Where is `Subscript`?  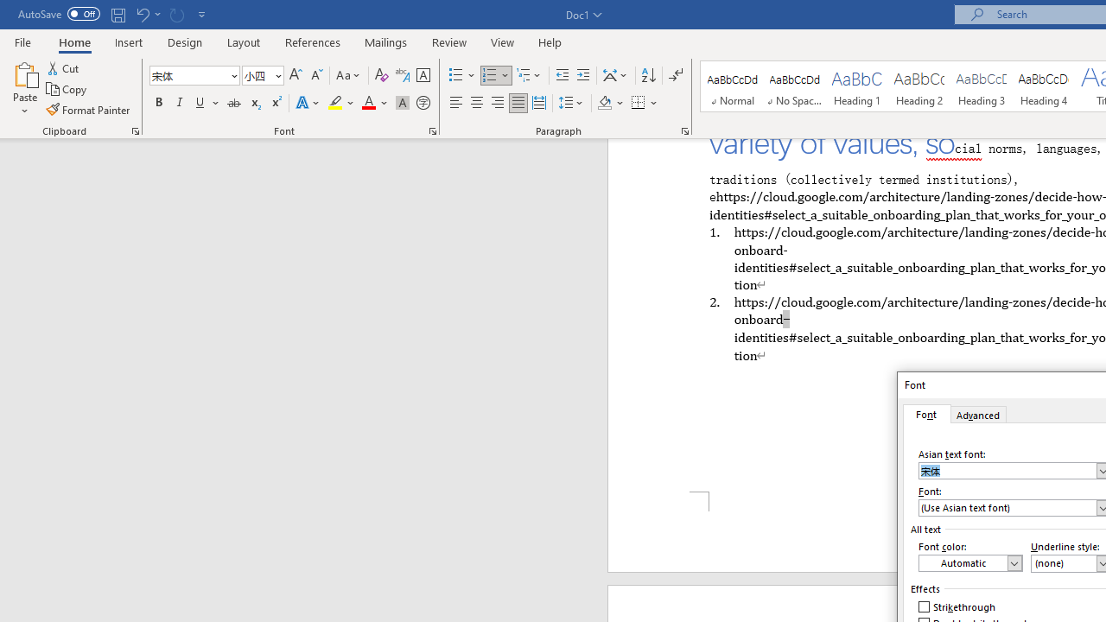 Subscript is located at coordinates (254, 104).